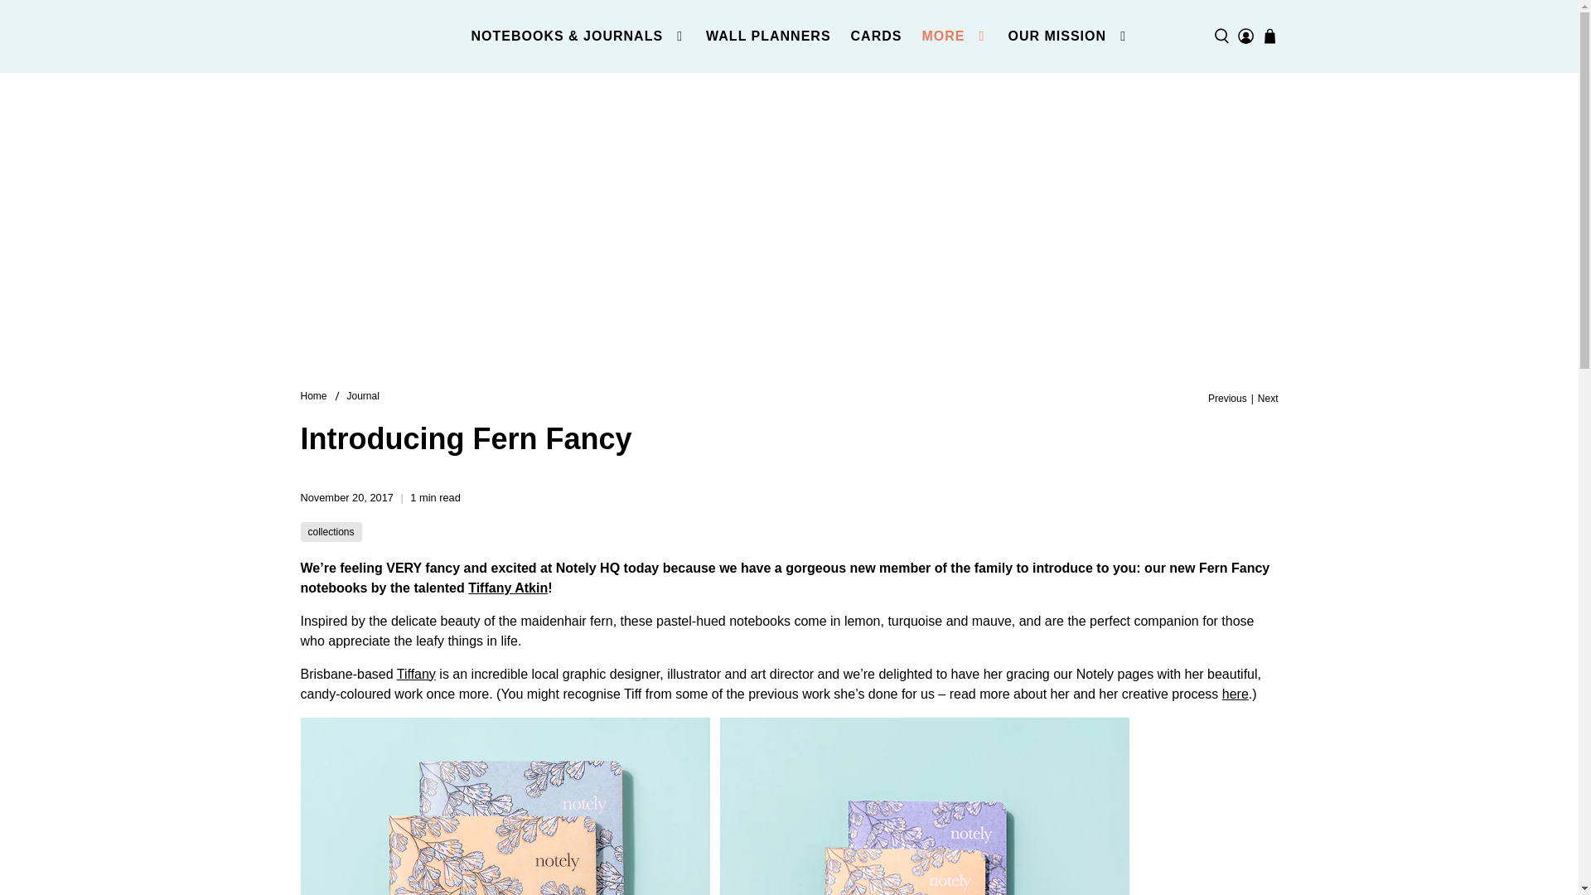  I want to click on Previous, so click(1227, 399).